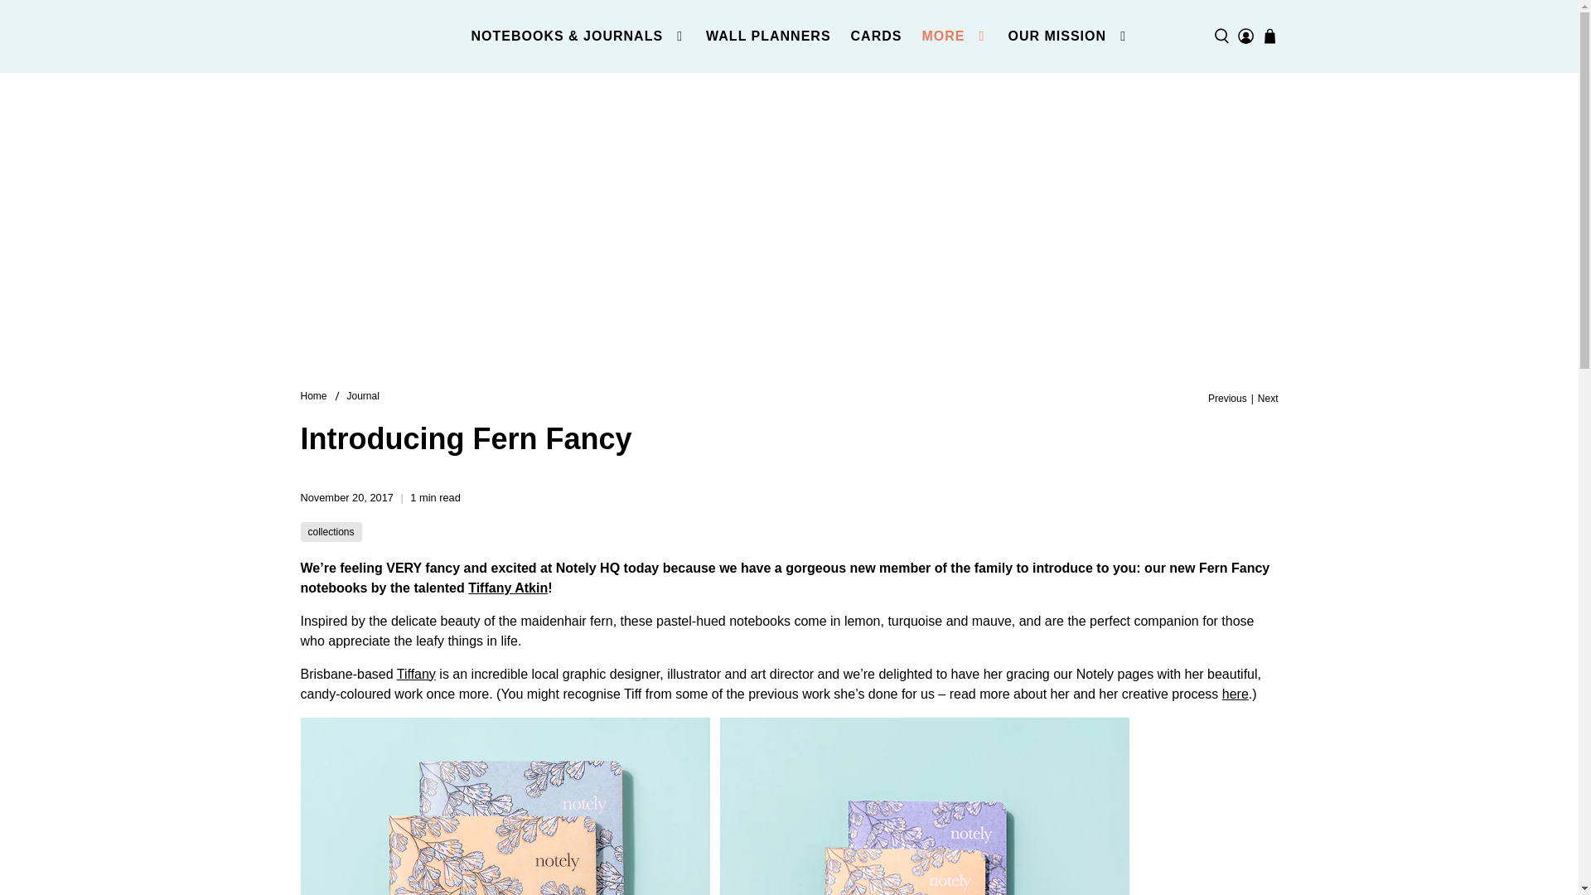  I want to click on Previous, so click(1227, 399).